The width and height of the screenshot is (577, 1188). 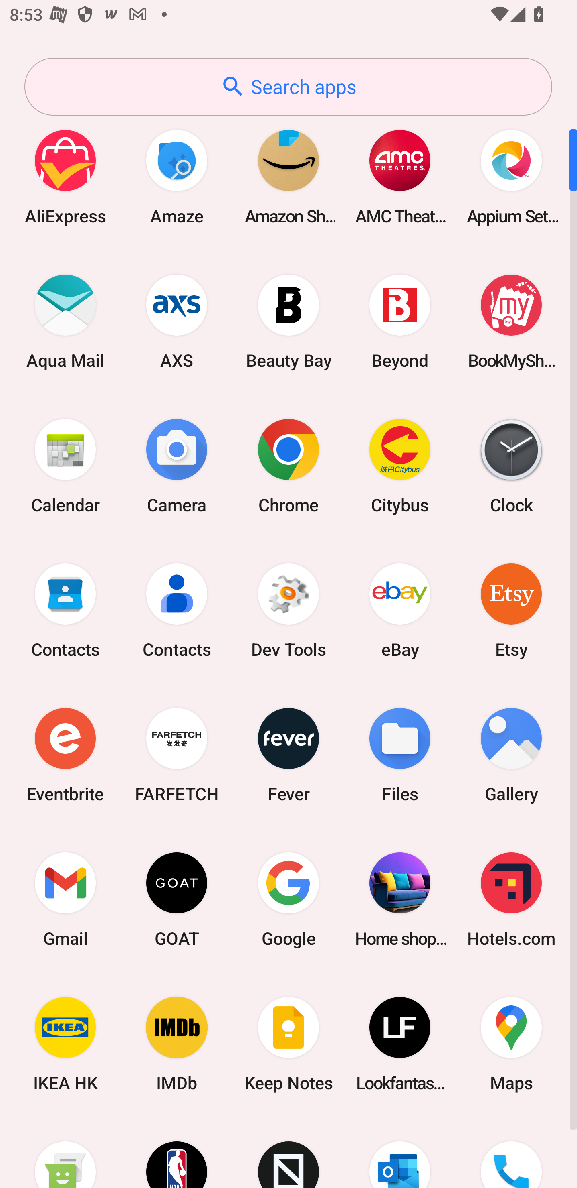 I want to click on Citybus, so click(x=400, y=466).